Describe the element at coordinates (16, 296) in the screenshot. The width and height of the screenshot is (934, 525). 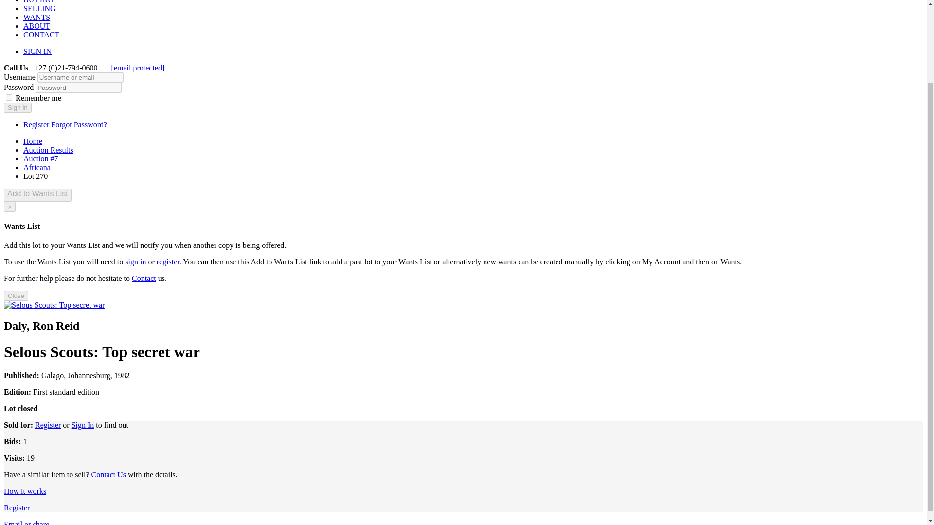
I see `Close` at that location.